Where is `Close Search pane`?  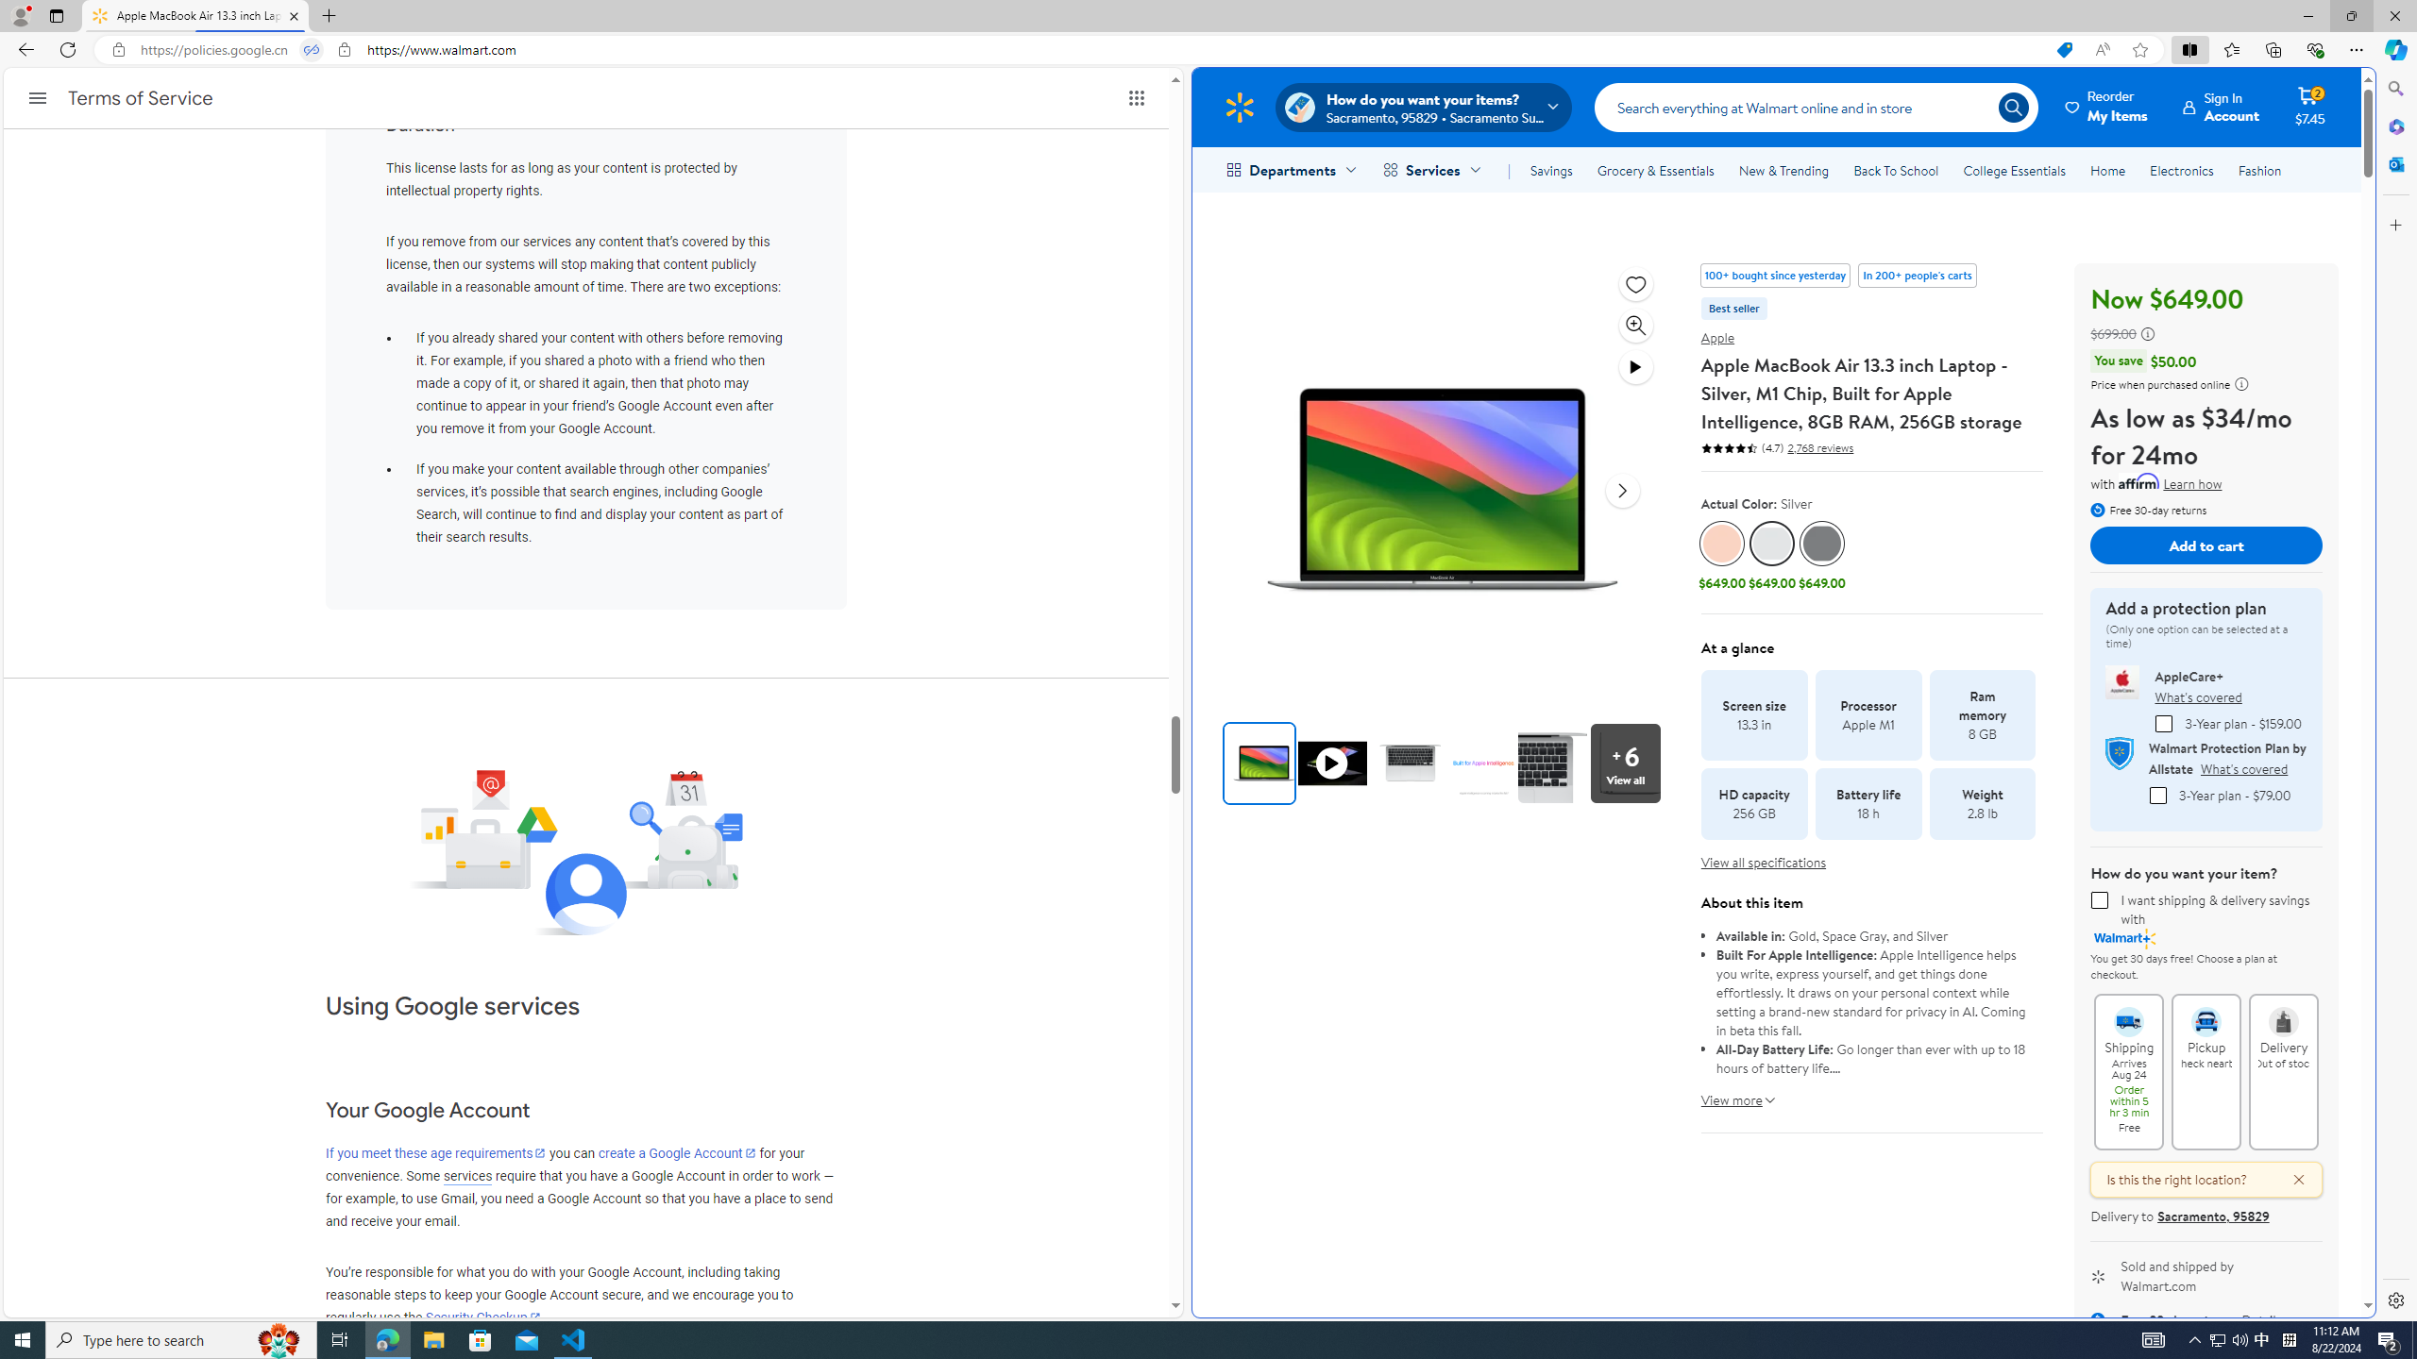
Close Search pane is located at coordinates (2394, 89).